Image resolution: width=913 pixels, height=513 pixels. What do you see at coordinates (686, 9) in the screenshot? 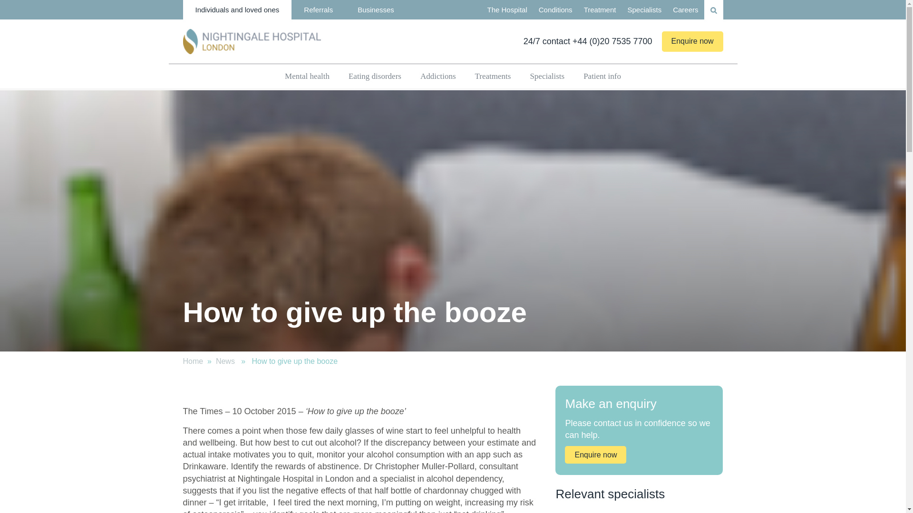
I see `Careers` at bounding box center [686, 9].